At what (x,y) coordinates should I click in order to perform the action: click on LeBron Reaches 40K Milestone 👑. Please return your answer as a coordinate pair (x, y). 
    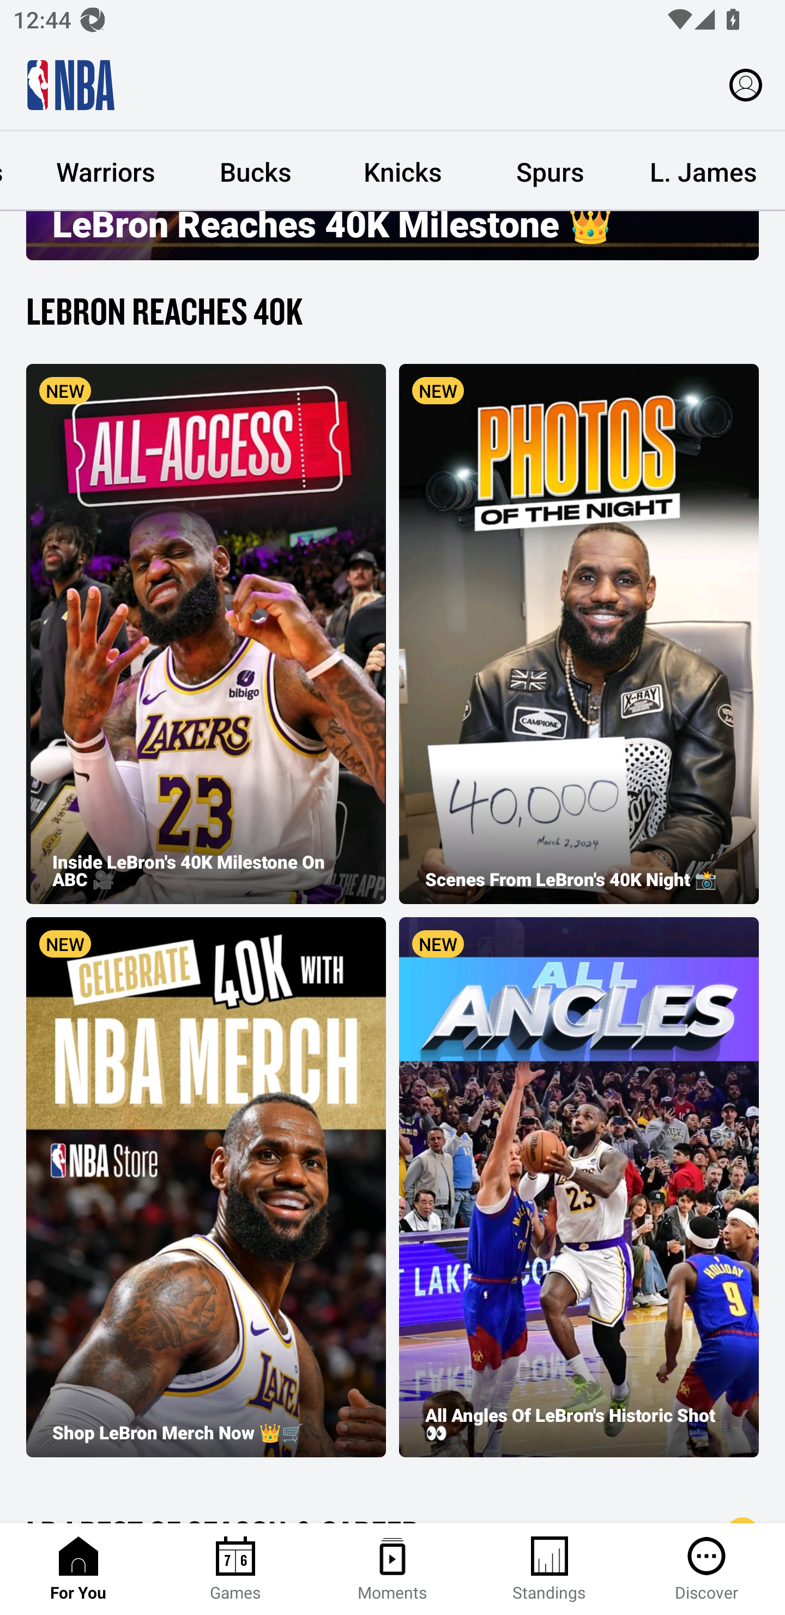
    Looking at the image, I should click on (392, 236).